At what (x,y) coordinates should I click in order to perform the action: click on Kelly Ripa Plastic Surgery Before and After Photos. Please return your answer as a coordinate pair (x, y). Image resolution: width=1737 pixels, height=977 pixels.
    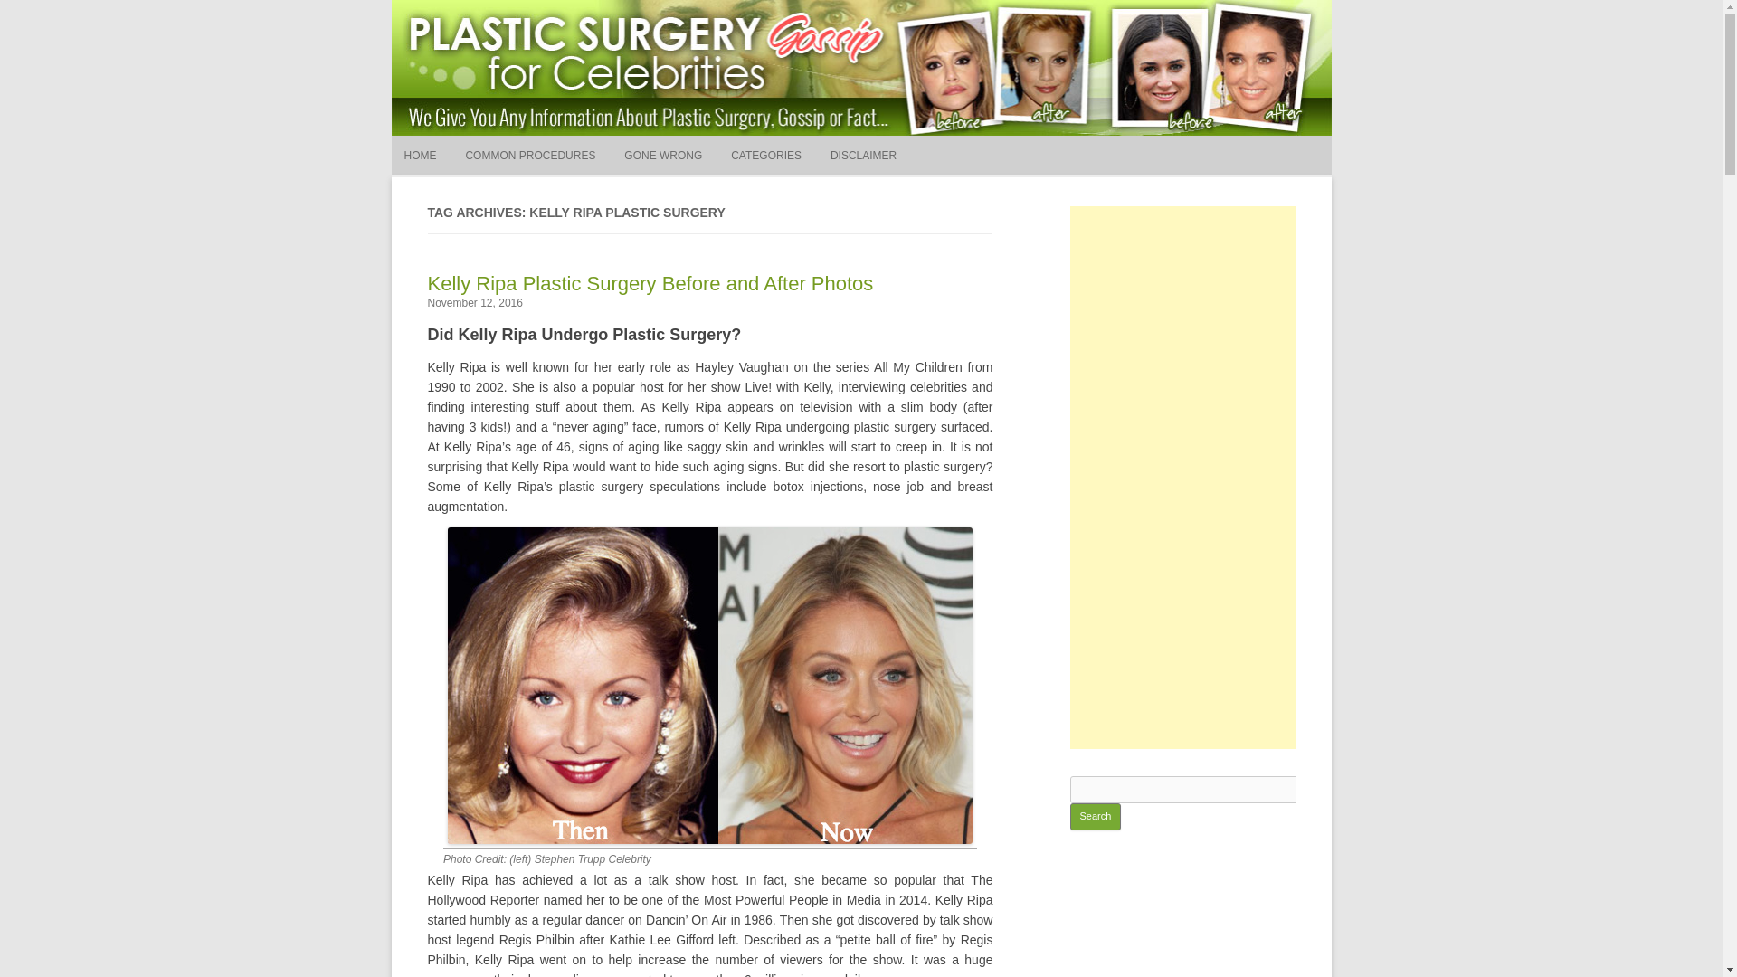
    Looking at the image, I should click on (650, 284).